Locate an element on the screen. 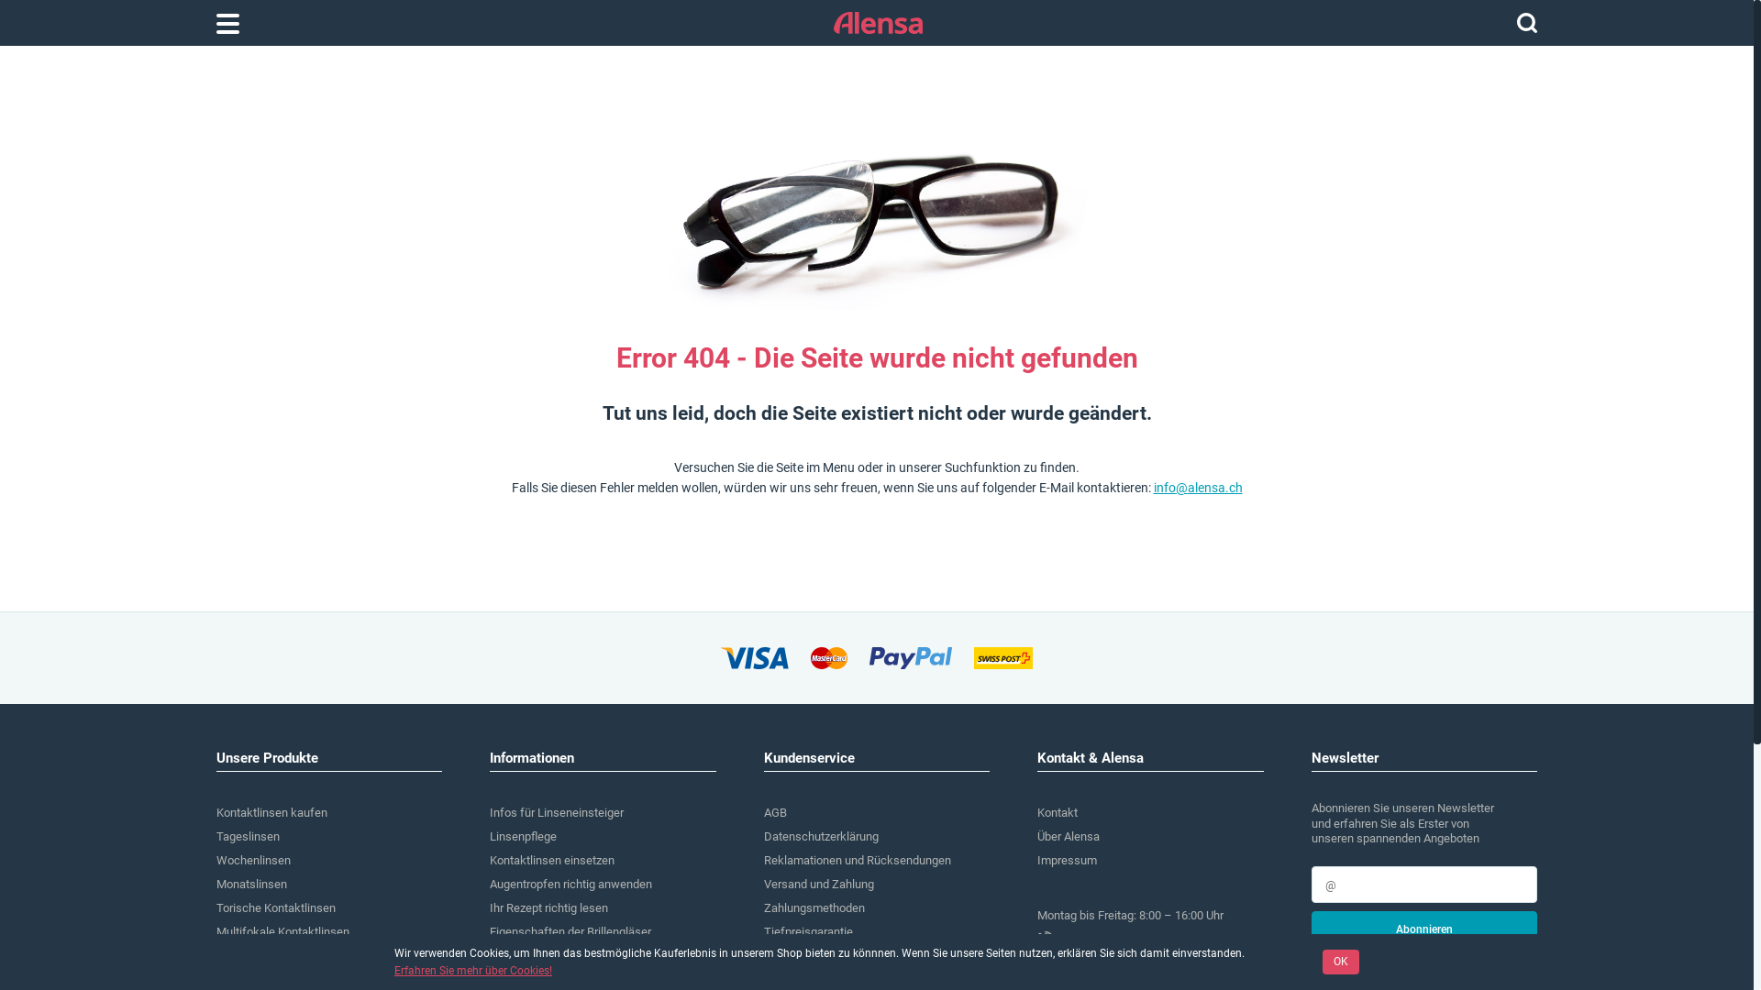 The image size is (1761, 990). Multifokale Kontaktlinsen is located at coordinates (282, 931).